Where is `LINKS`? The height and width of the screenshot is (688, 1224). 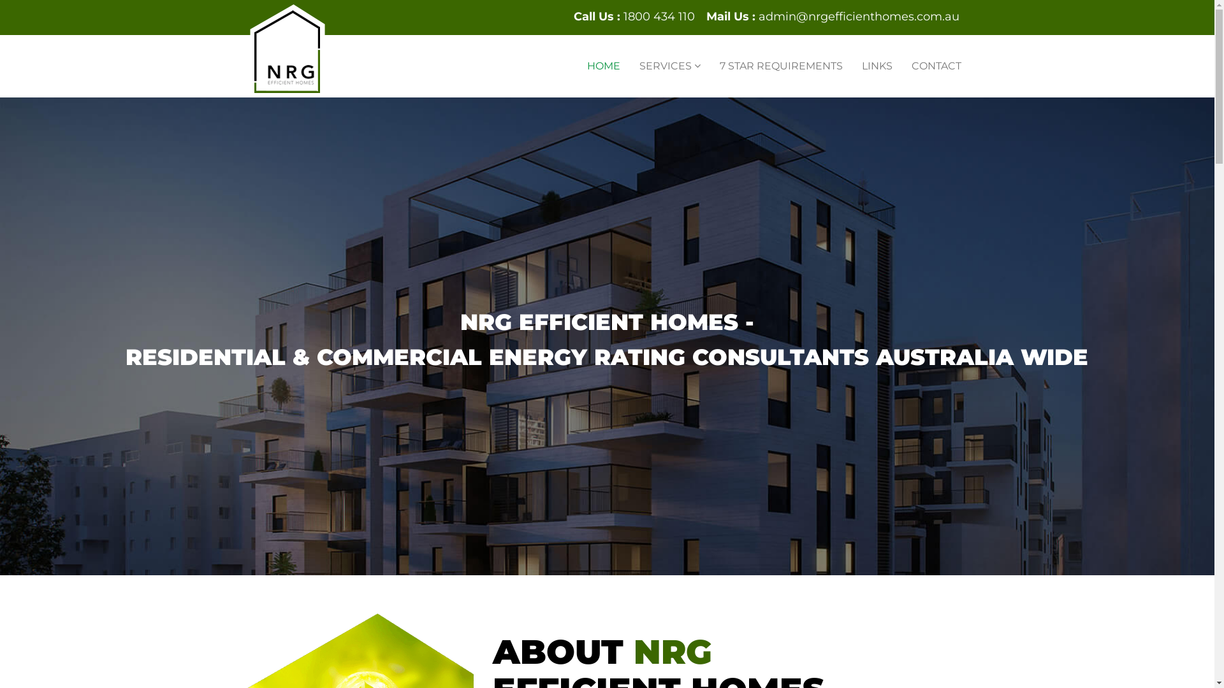 LINKS is located at coordinates (877, 66).